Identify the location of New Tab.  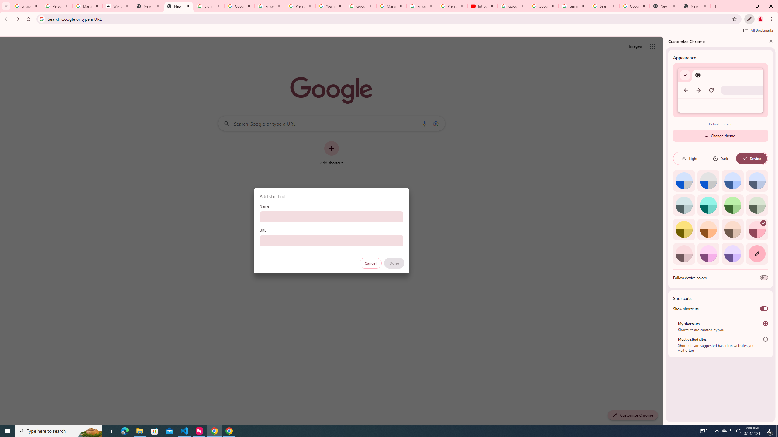
(665, 6).